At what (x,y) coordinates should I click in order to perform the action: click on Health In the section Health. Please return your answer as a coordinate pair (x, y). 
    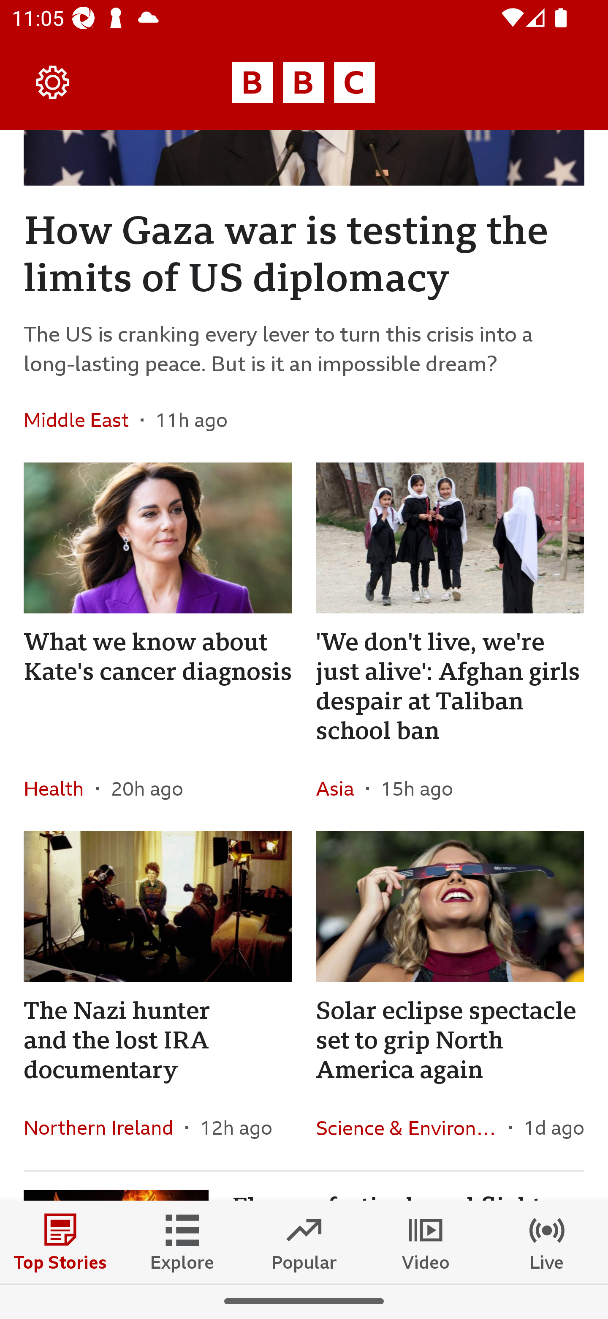
    Looking at the image, I should click on (60, 788).